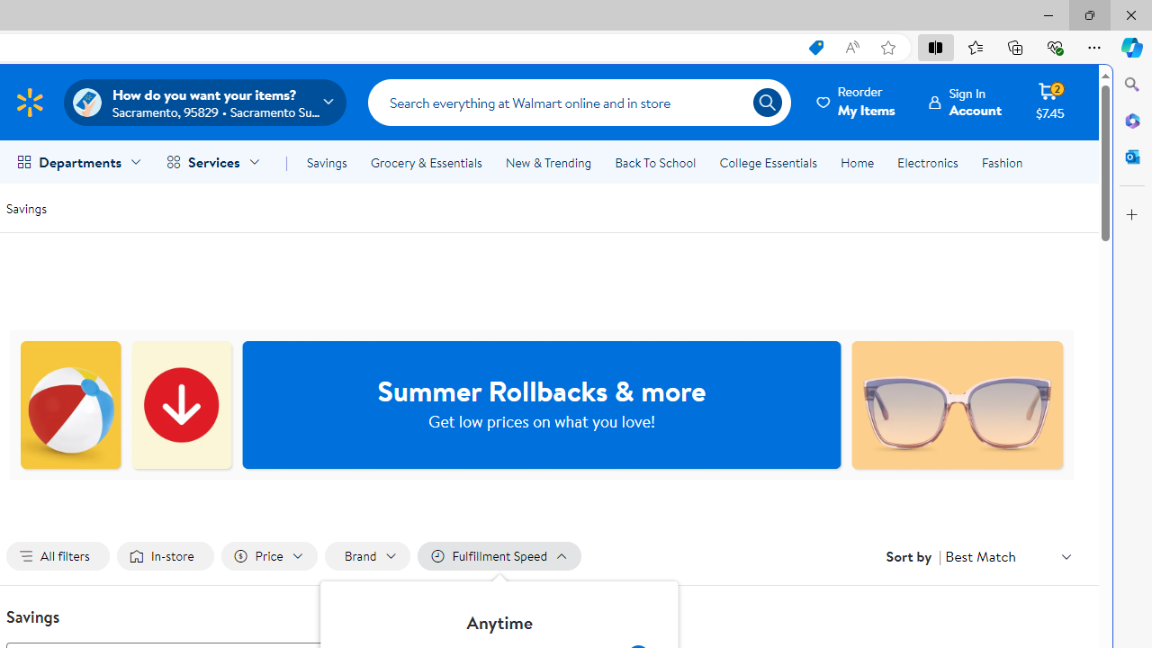 The height and width of the screenshot is (648, 1152). Describe the element at coordinates (857, 102) in the screenshot. I see `Reorder My Items` at that location.